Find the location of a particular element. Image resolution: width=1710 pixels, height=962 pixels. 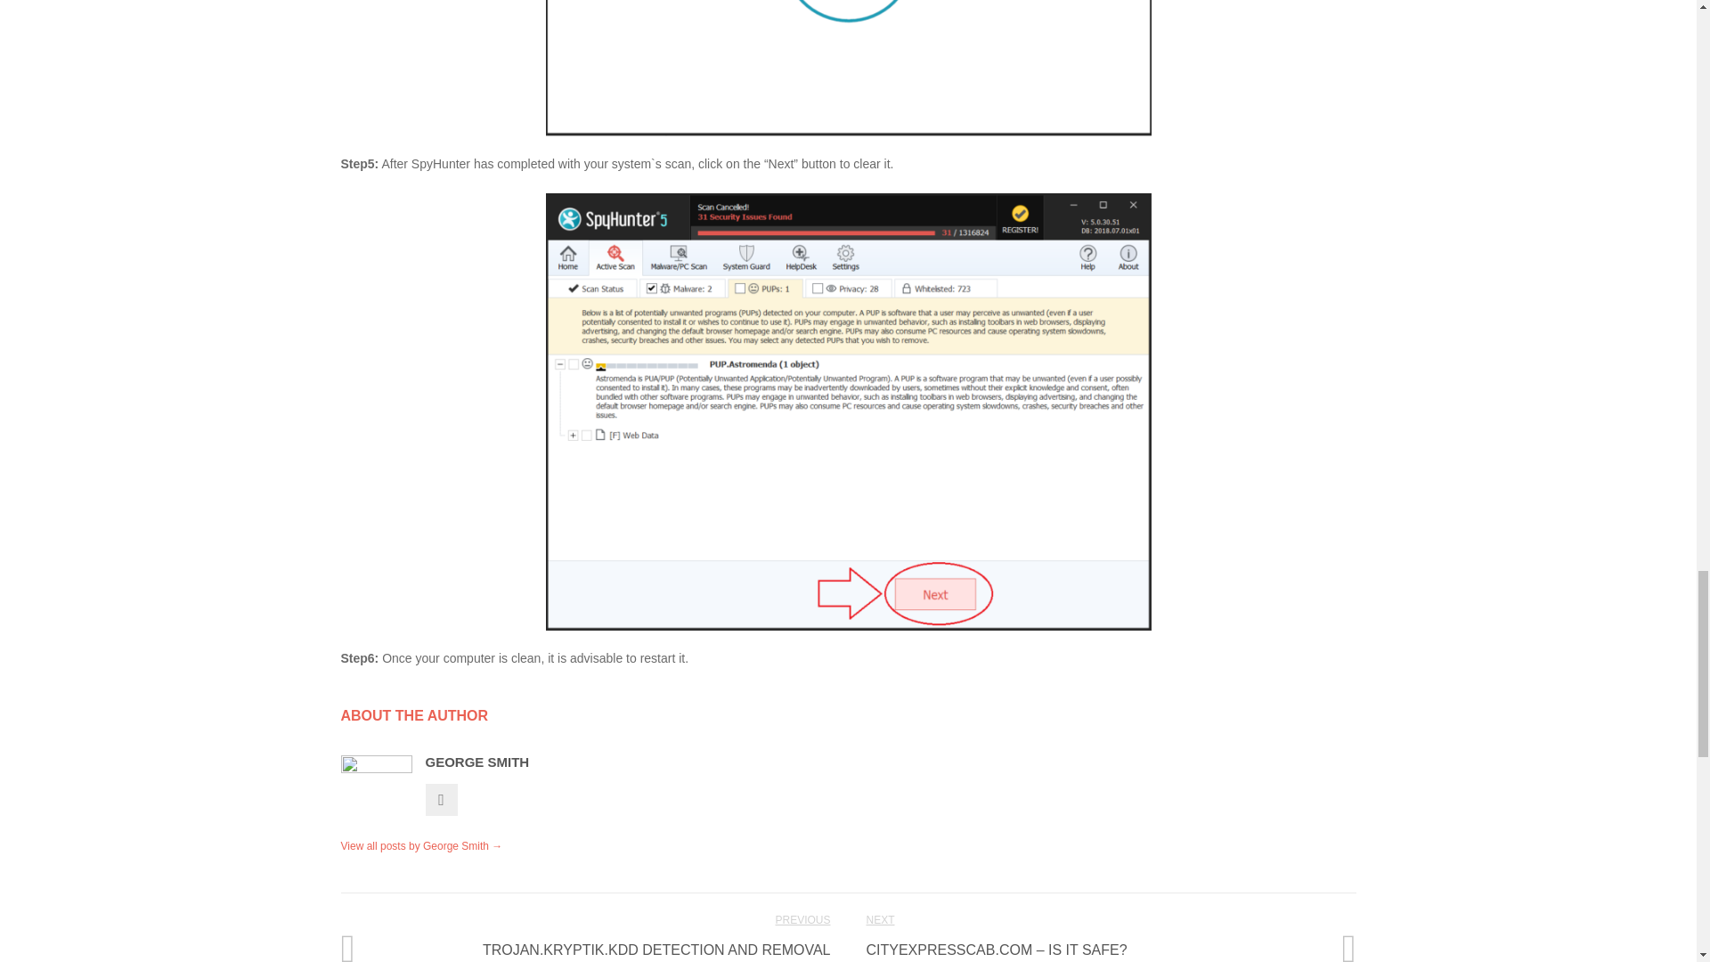

TROJAN.KRYPTIK.KDD DETECTION AND REMOVAL is located at coordinates (656, 950).